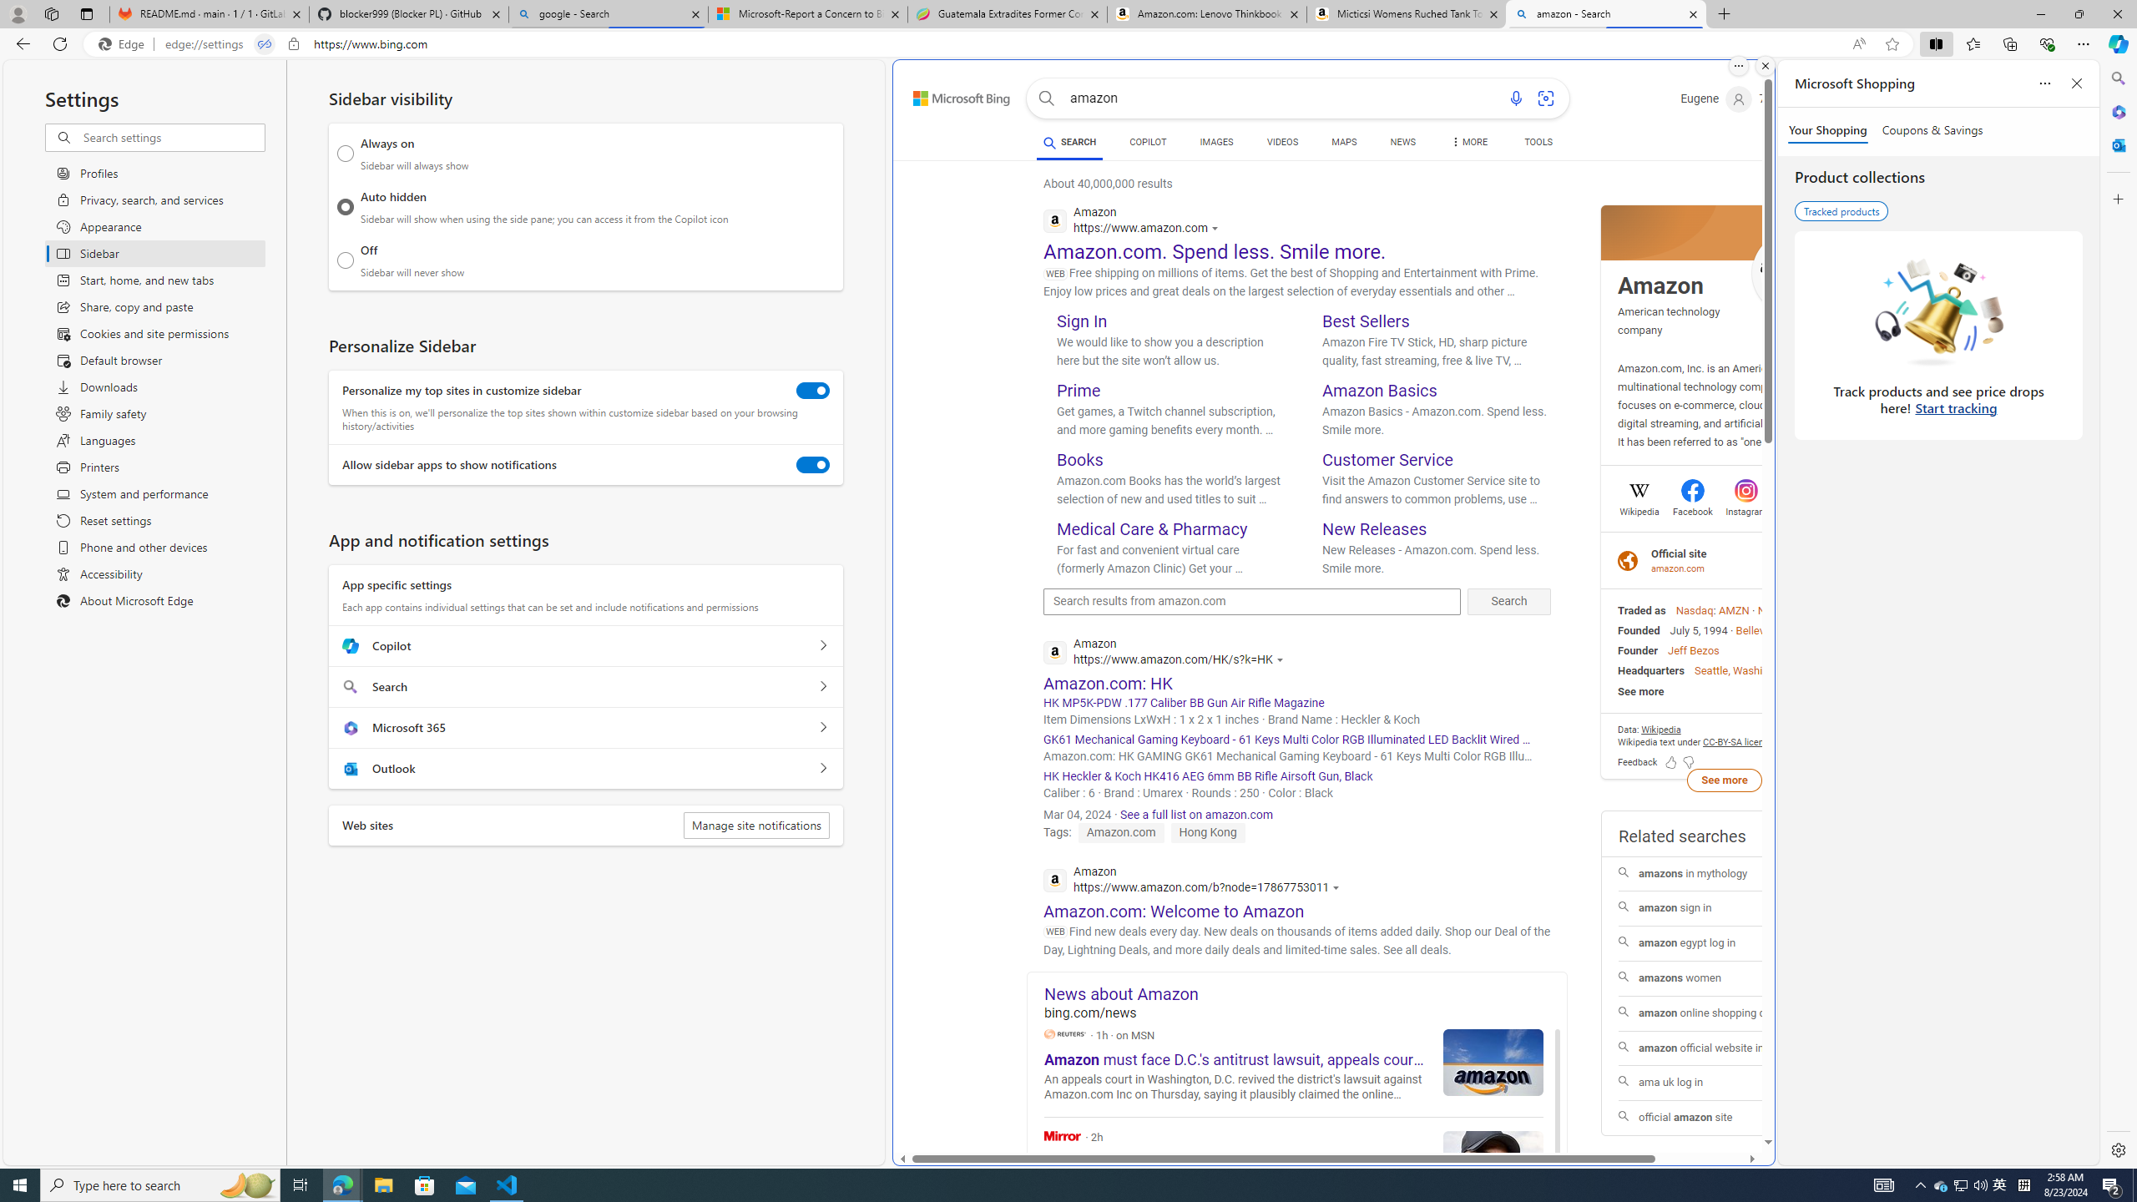 This screenshot has width=2137, height=1202. Describe the element at coordinates (1344, 144) in the screenshot. I see `MAPS` at that location.